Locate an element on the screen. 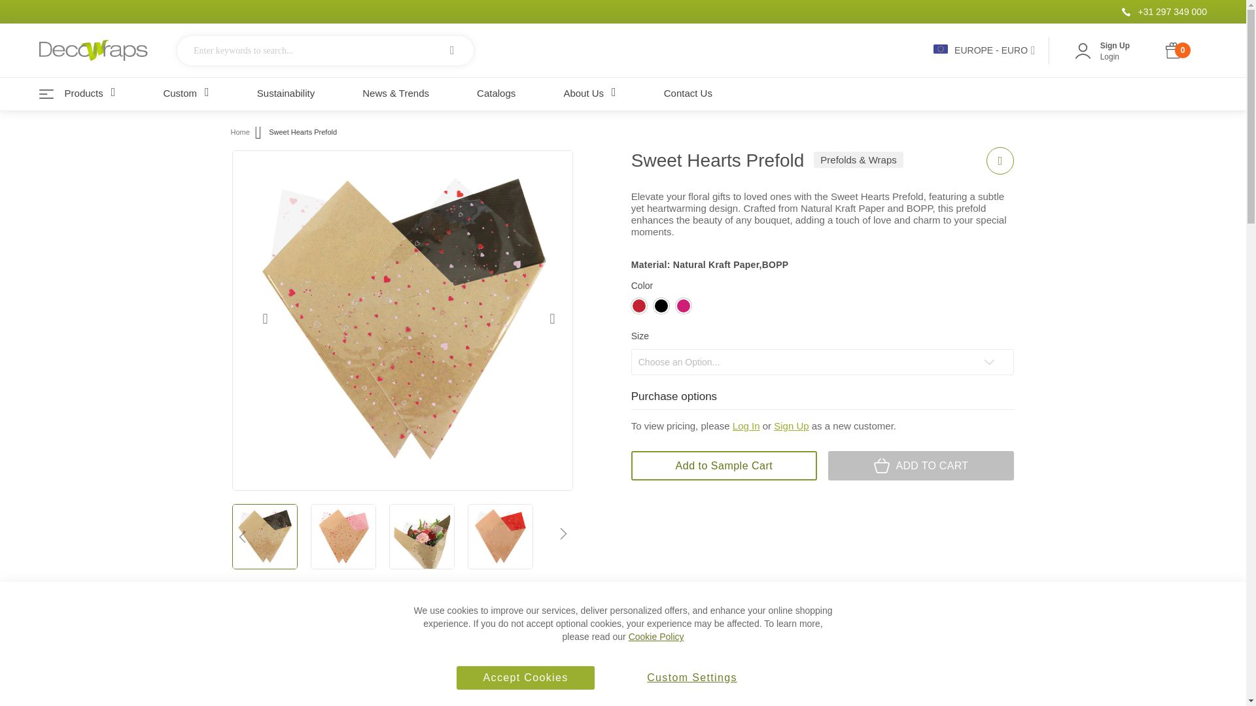 This screenshot has height=706, width=1256. Add to Wishlist is located at coordinates (1000, 160).